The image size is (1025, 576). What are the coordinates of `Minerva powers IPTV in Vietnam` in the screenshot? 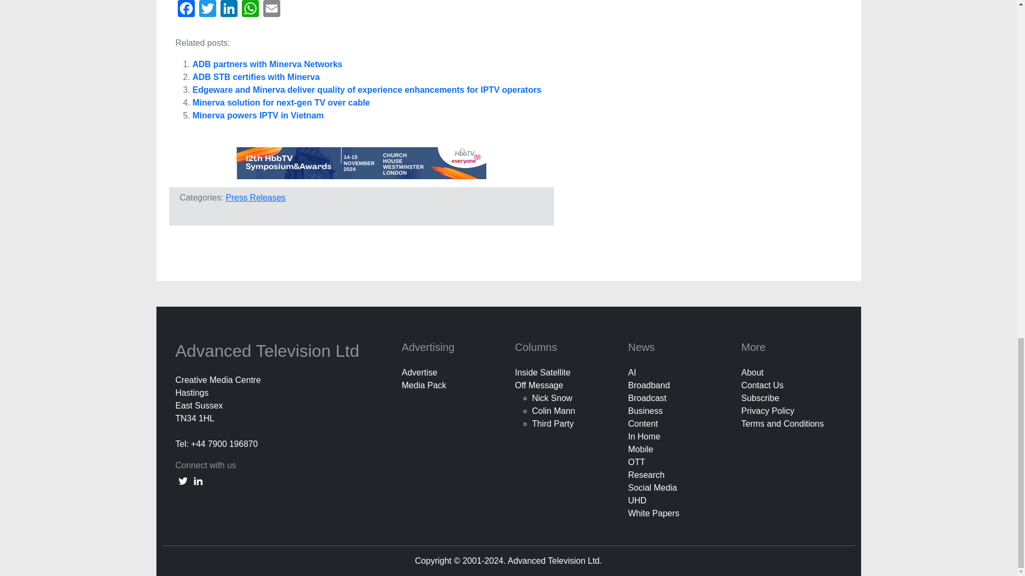 It's located at (258, 115).